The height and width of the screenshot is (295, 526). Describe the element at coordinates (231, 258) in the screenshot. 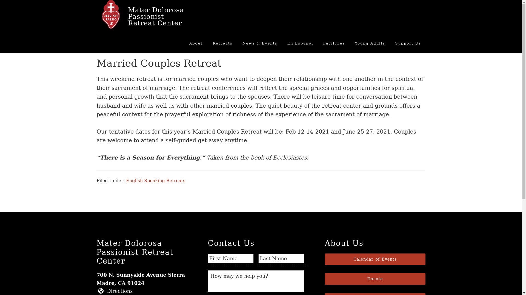

I see `First Name` at that location.